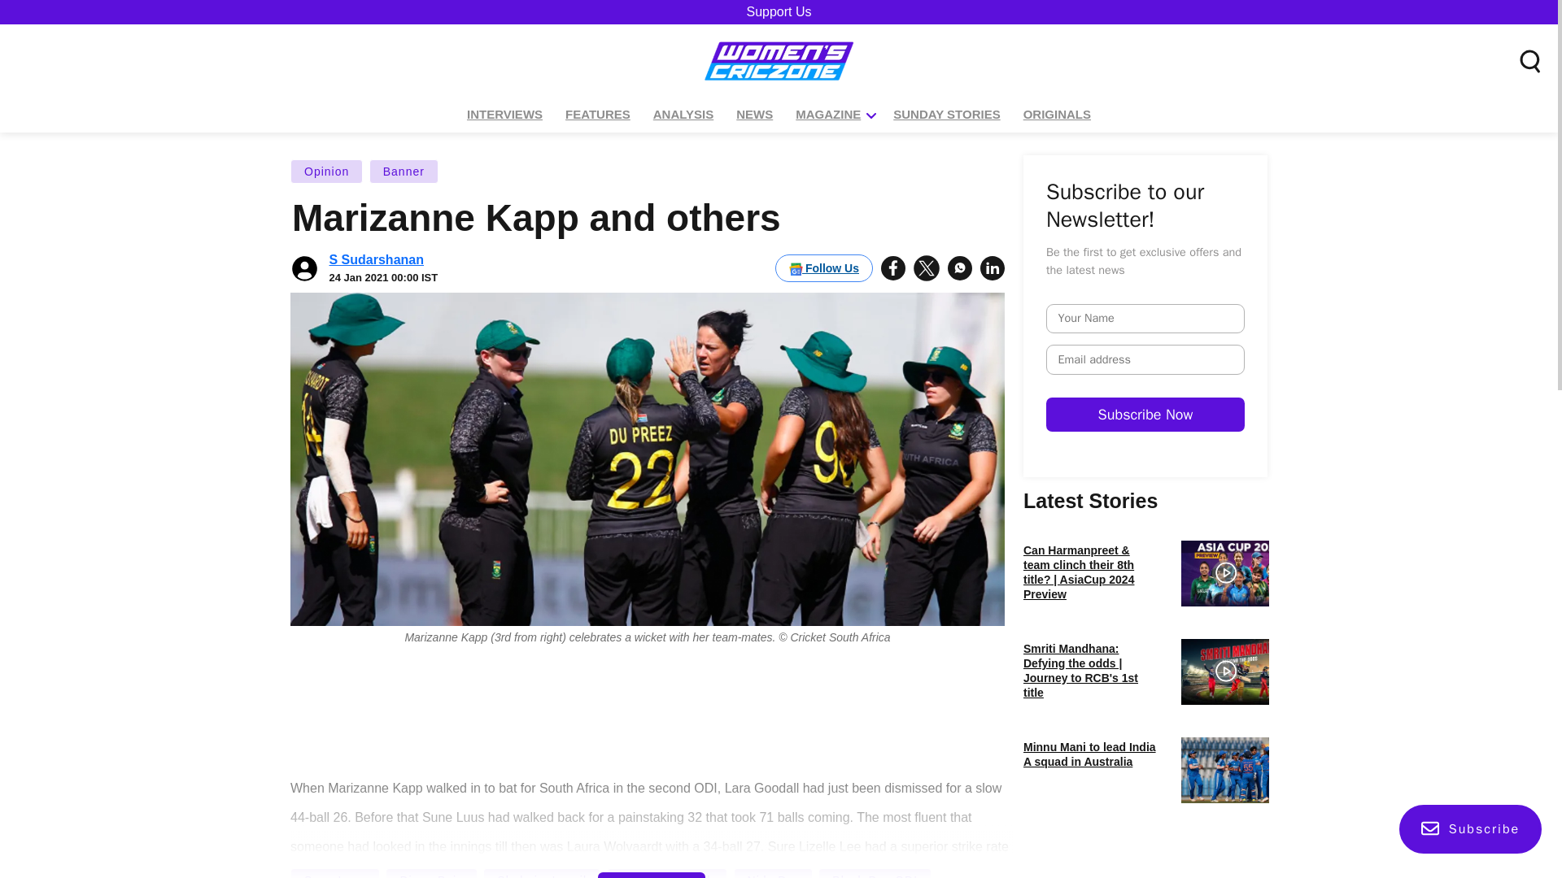 The image size is (1562, 878). I want to click on FEATURES, so click(597, 115).